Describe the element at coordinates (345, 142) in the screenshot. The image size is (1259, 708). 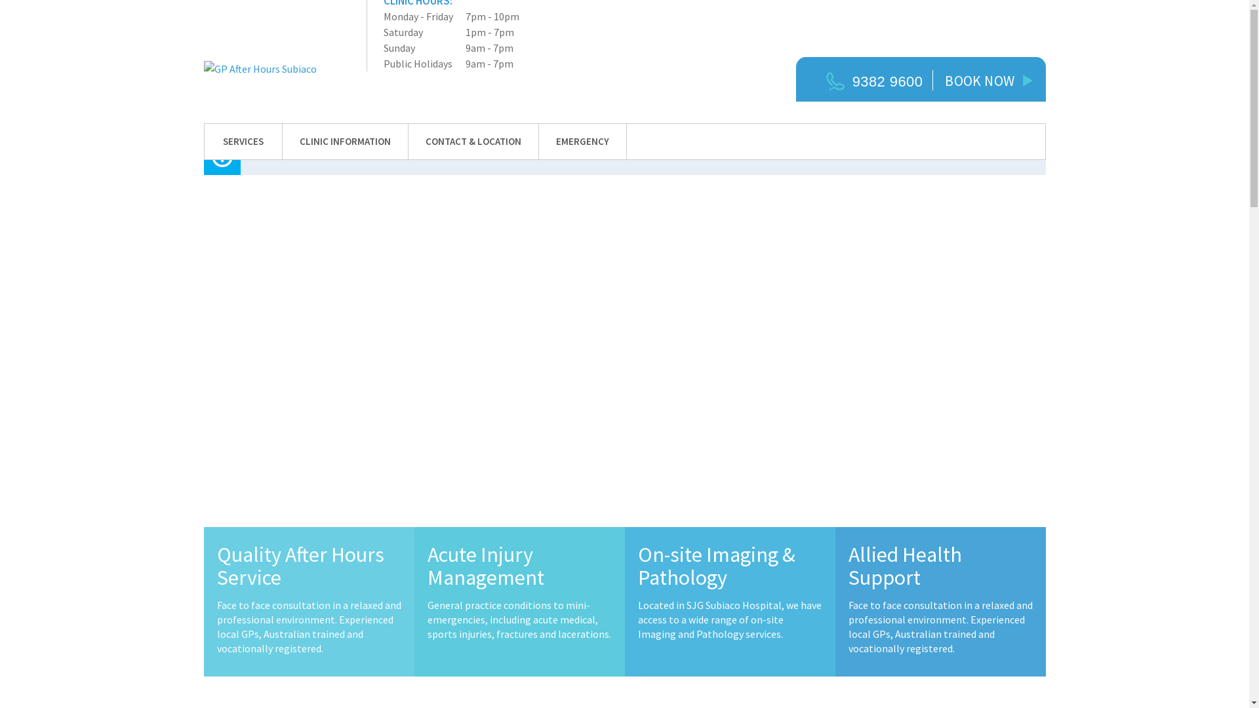
I see `CLINIC INFORMATION` at that location.